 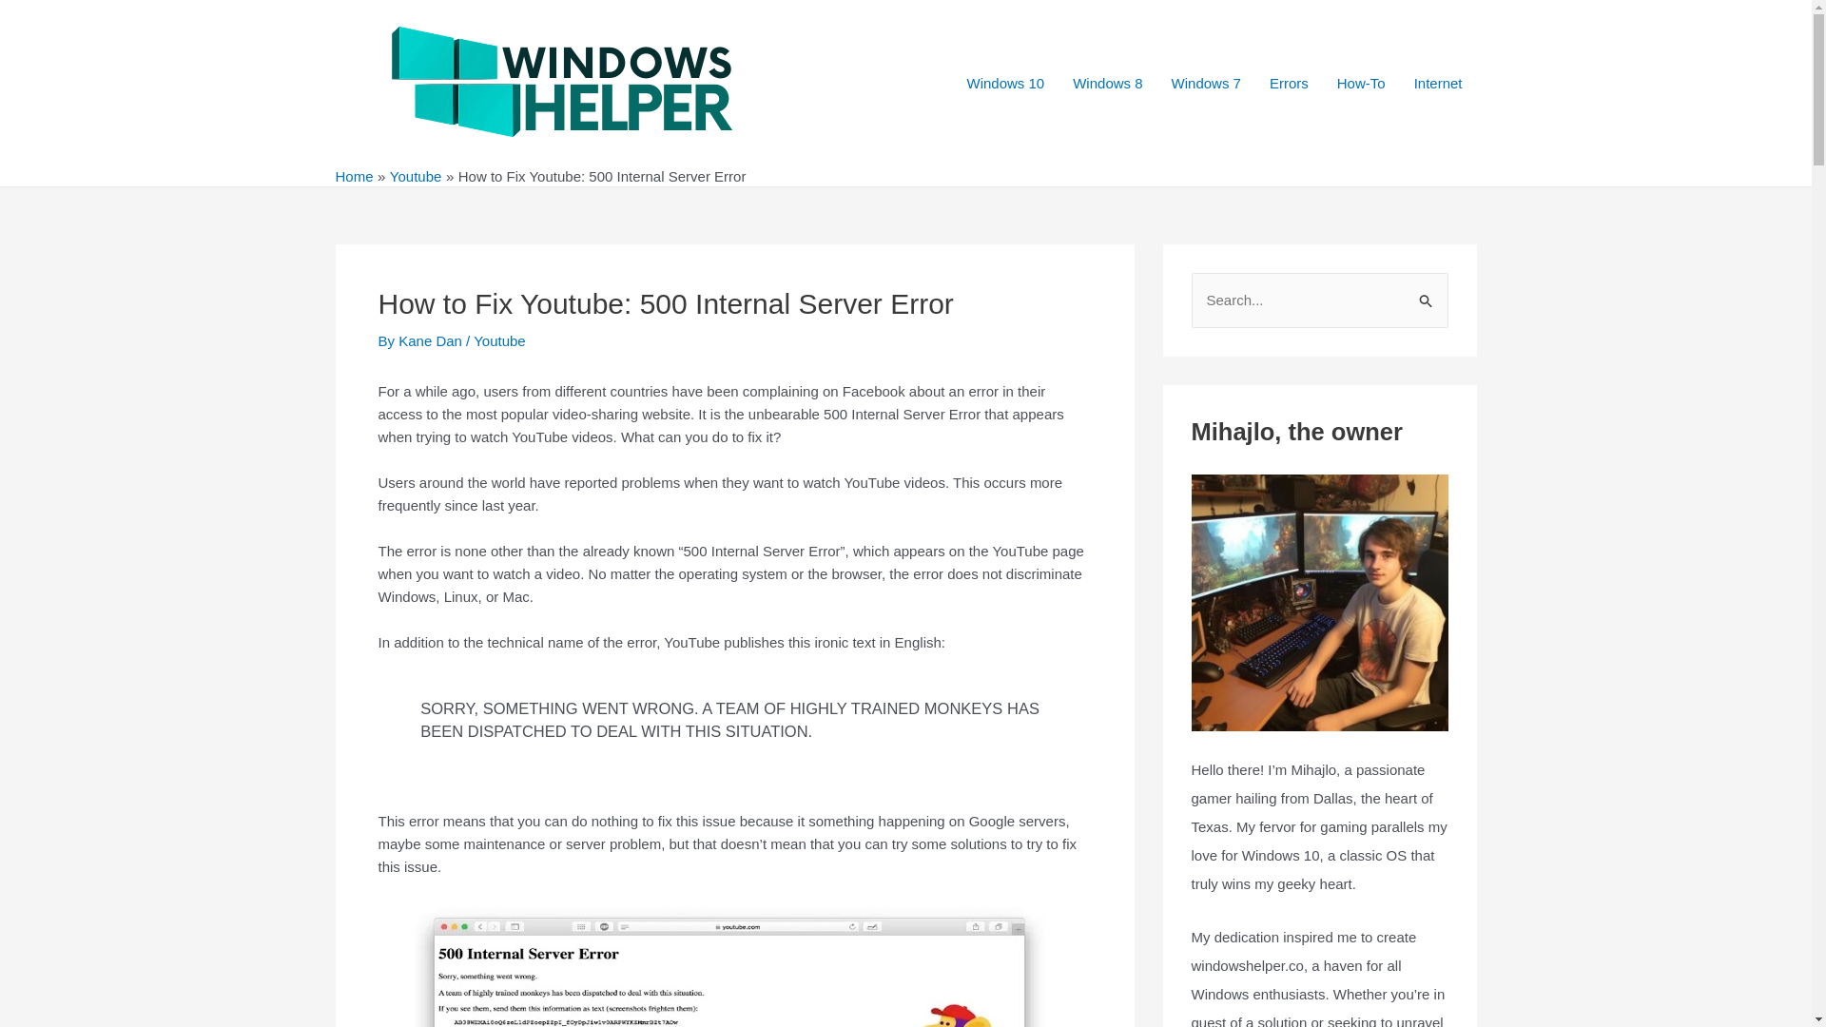 I want to click on How-To, so click(x=1361, y=84).